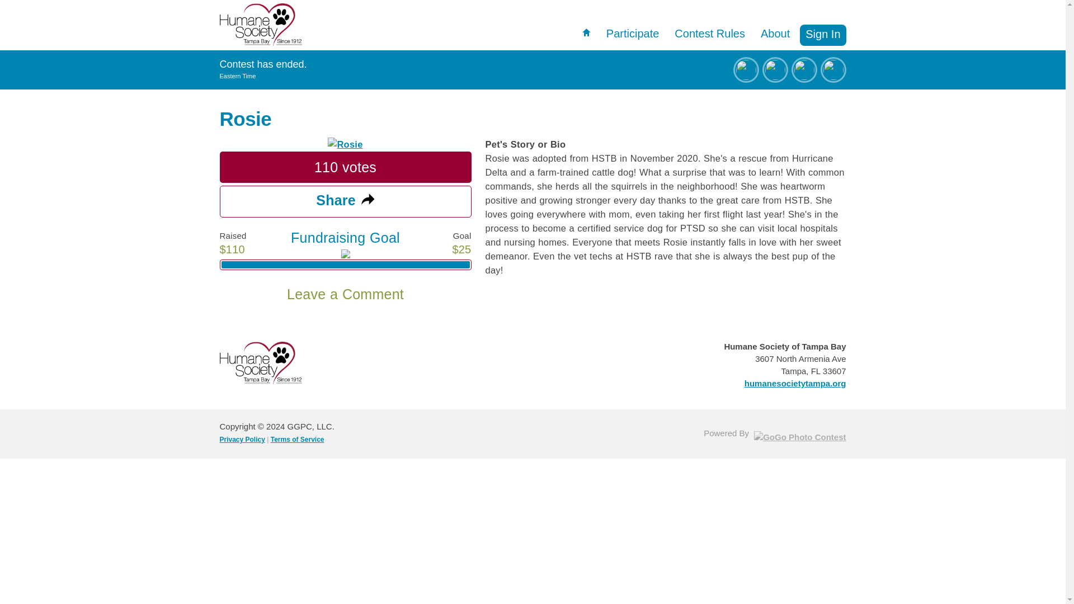 This screenshot has width=1074, height=604. What do you see at coordinates (297, 439) in the screenshot?
I see `Terms of Service` at bounding box center [297, 439].